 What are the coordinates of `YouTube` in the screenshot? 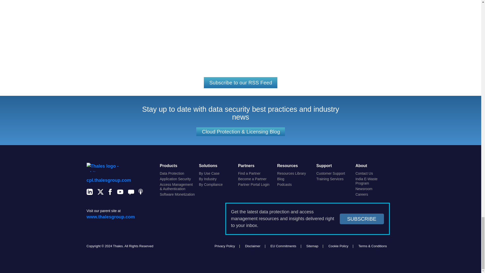 It's located at (120, 193).